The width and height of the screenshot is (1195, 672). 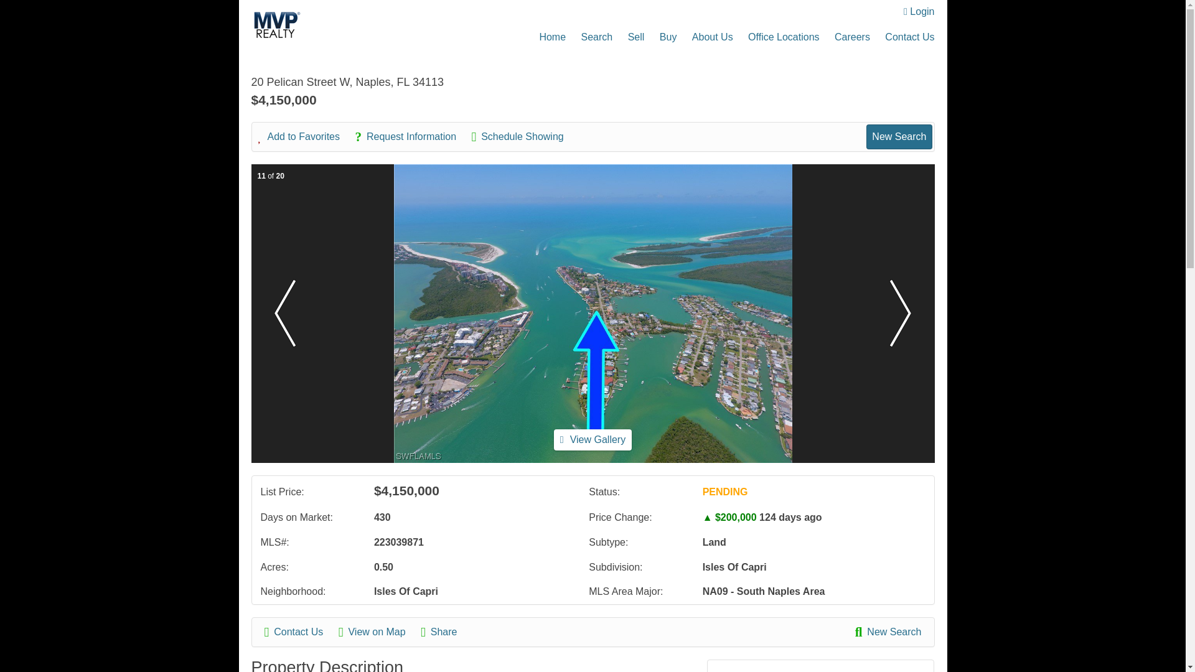 What do you see at coordinates (444, 632) in the screenshot?
I see `Share` at bounding box center [444, 632].